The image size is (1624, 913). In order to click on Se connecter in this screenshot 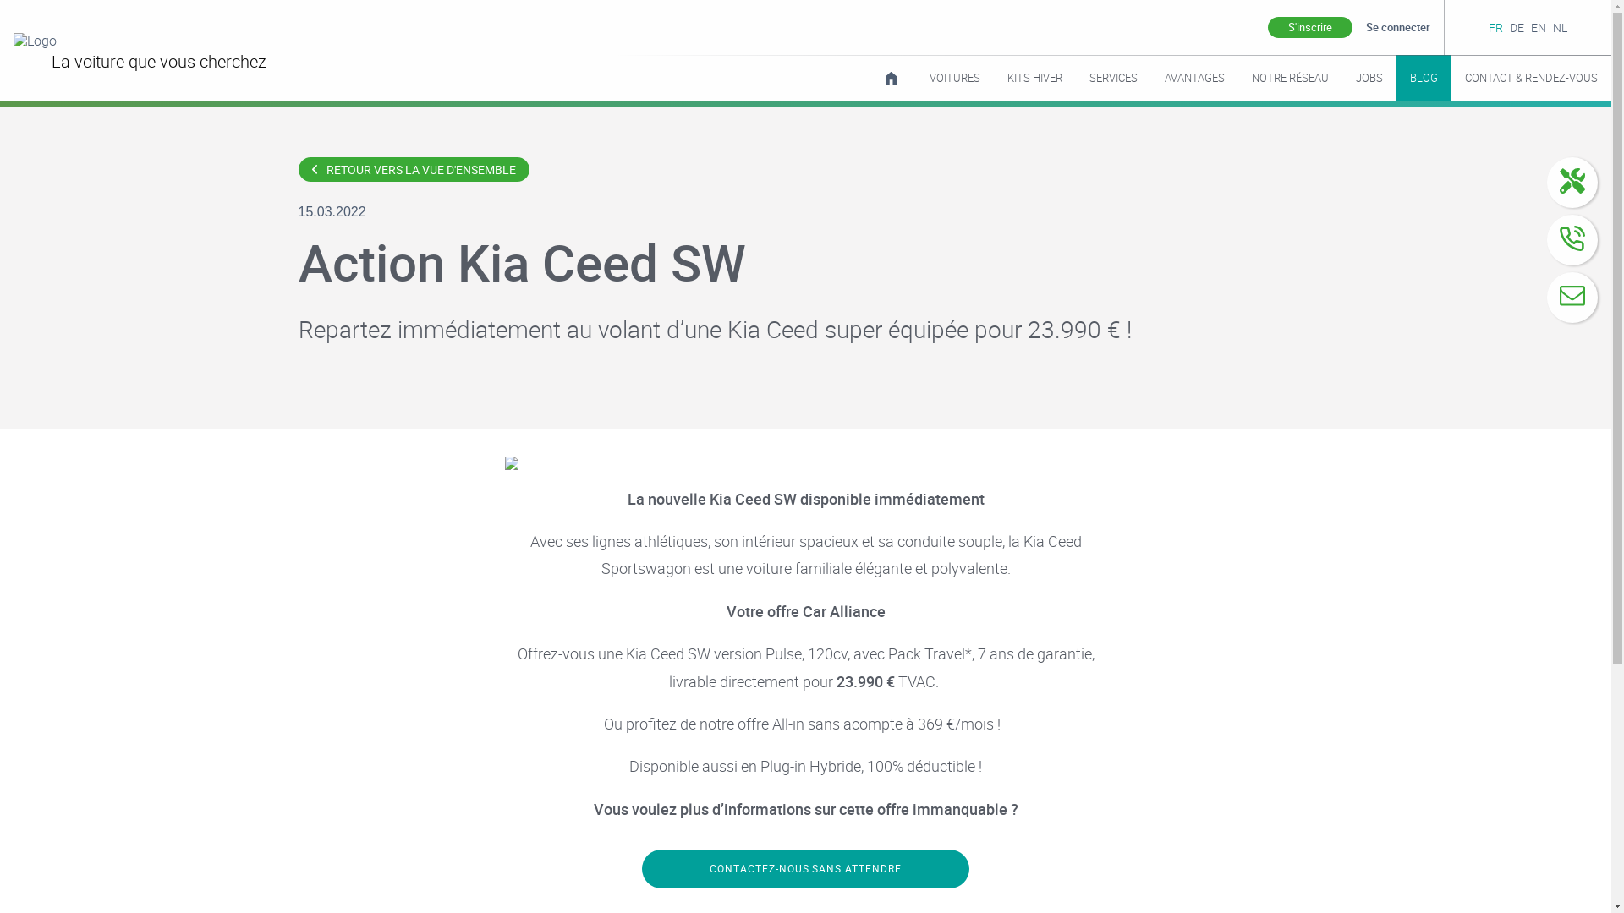, I will do `click(1398, 27)`.